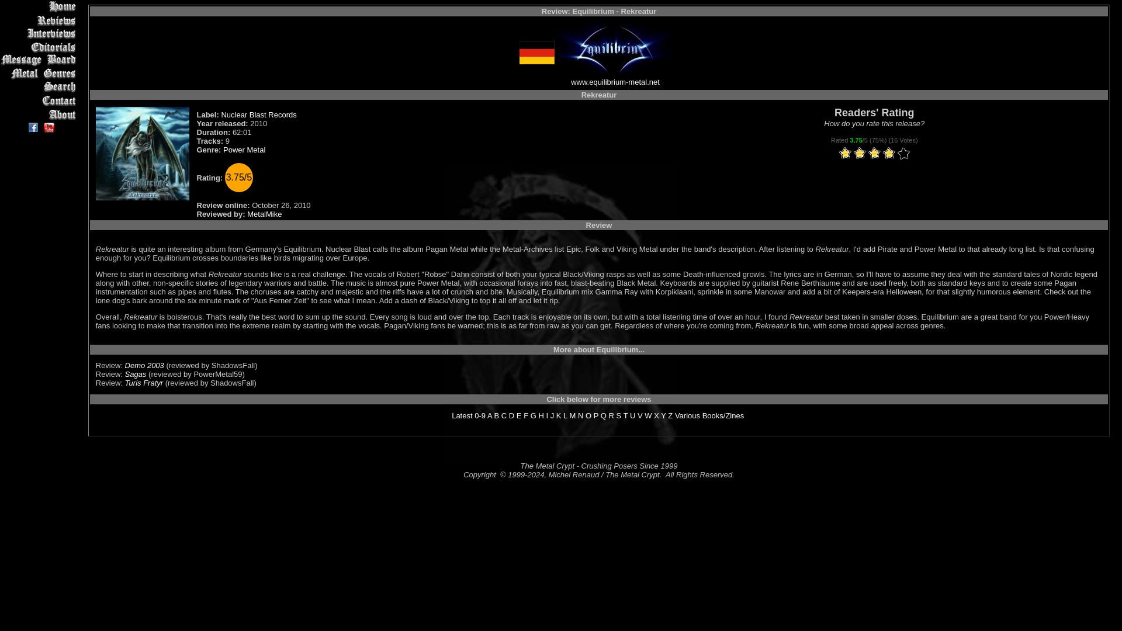  What do you see at coordinates (258, 115) in the screenshot?
I see `Nuclear Blast Records` at bounding box center [258, 115].